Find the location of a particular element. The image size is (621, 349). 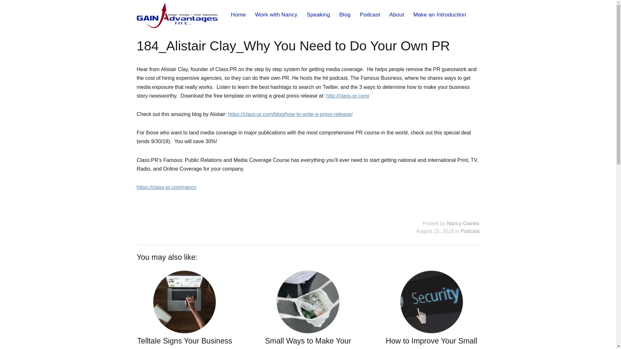

Nancy Gaines is located at coordinates (463, 223).